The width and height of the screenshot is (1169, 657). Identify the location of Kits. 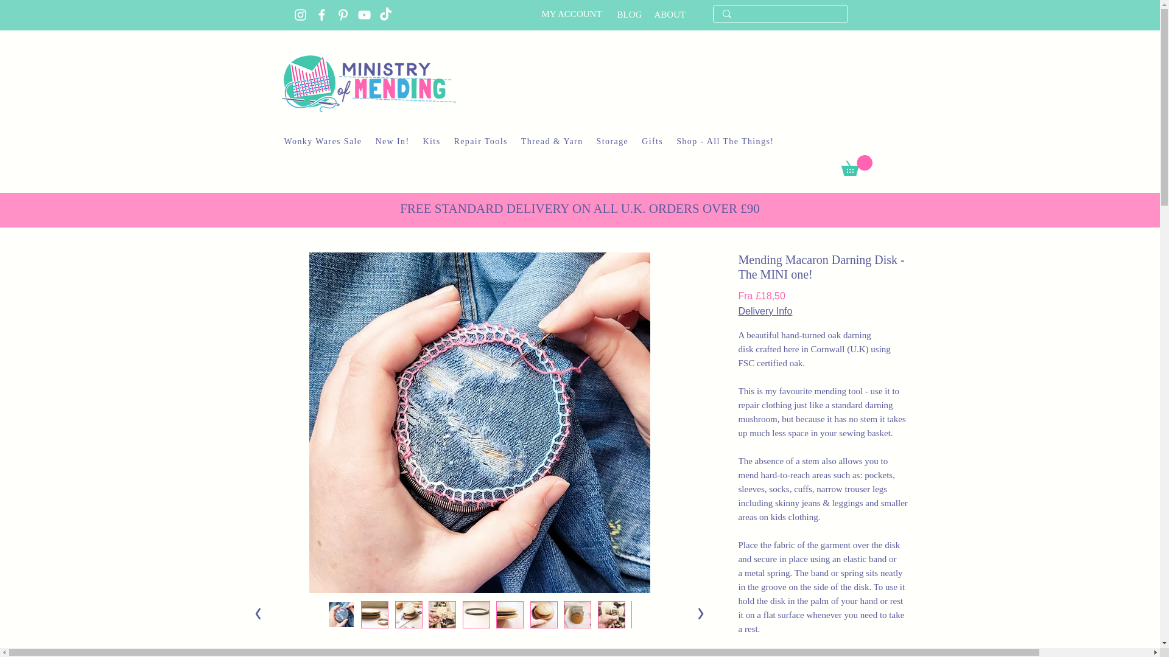
(432, 142).